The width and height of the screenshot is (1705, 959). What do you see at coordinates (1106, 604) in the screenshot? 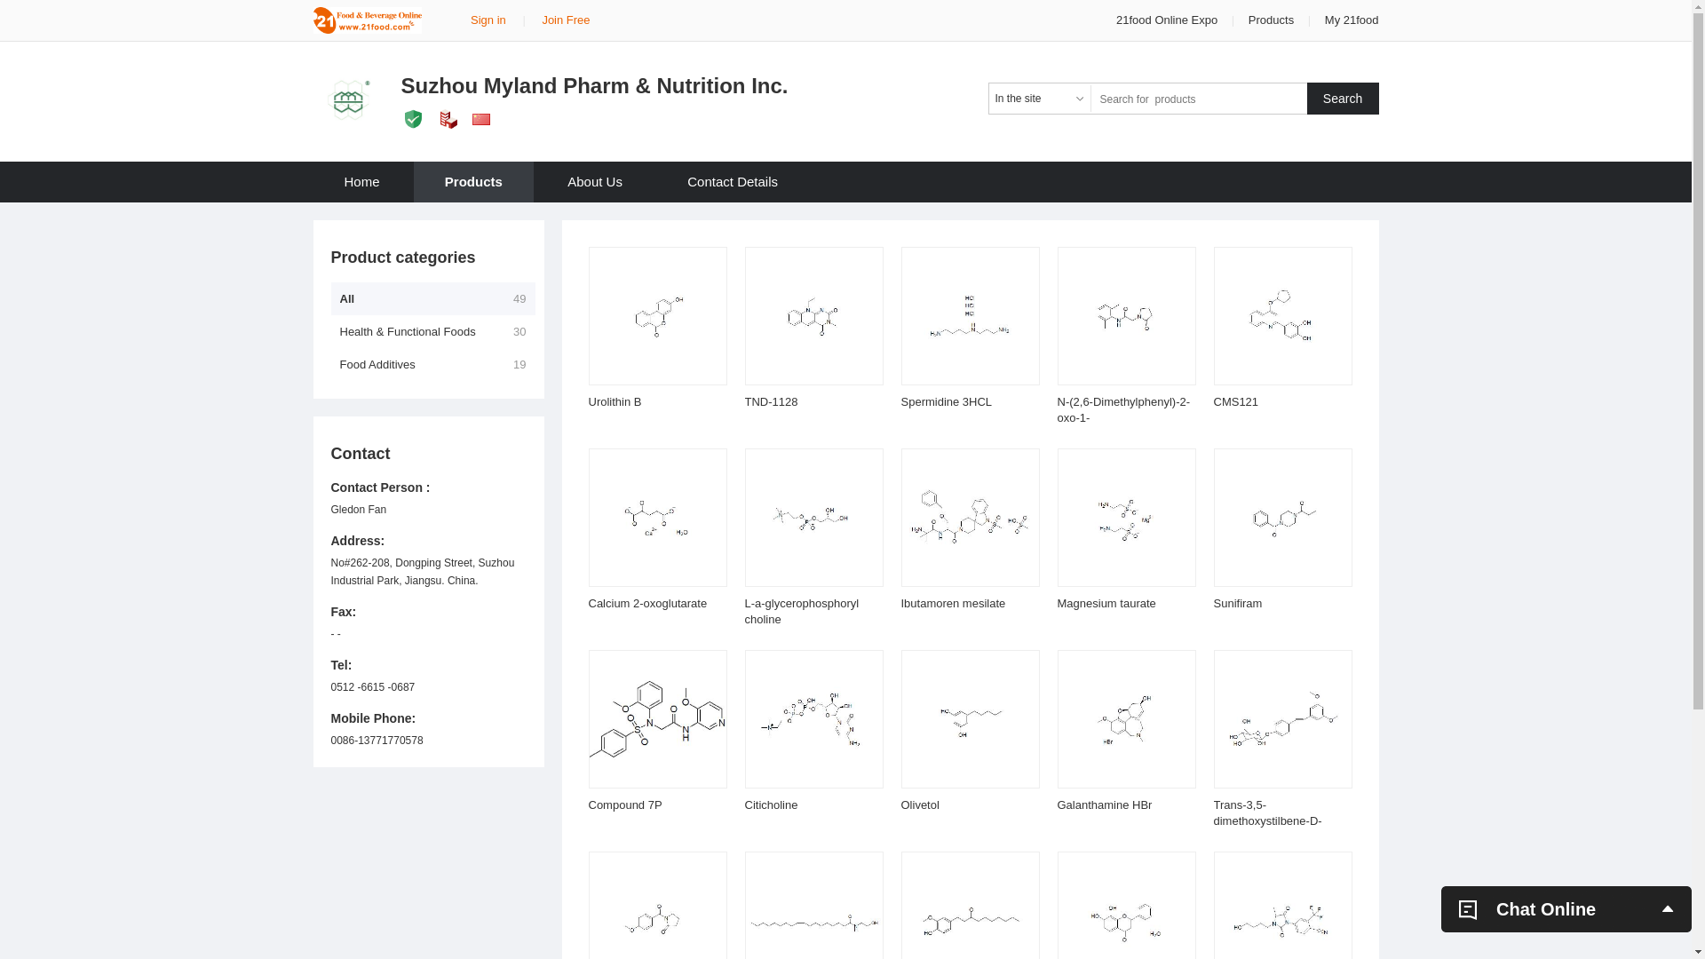
I see `Magnesium taurate` at bounding box center [1106, 604].